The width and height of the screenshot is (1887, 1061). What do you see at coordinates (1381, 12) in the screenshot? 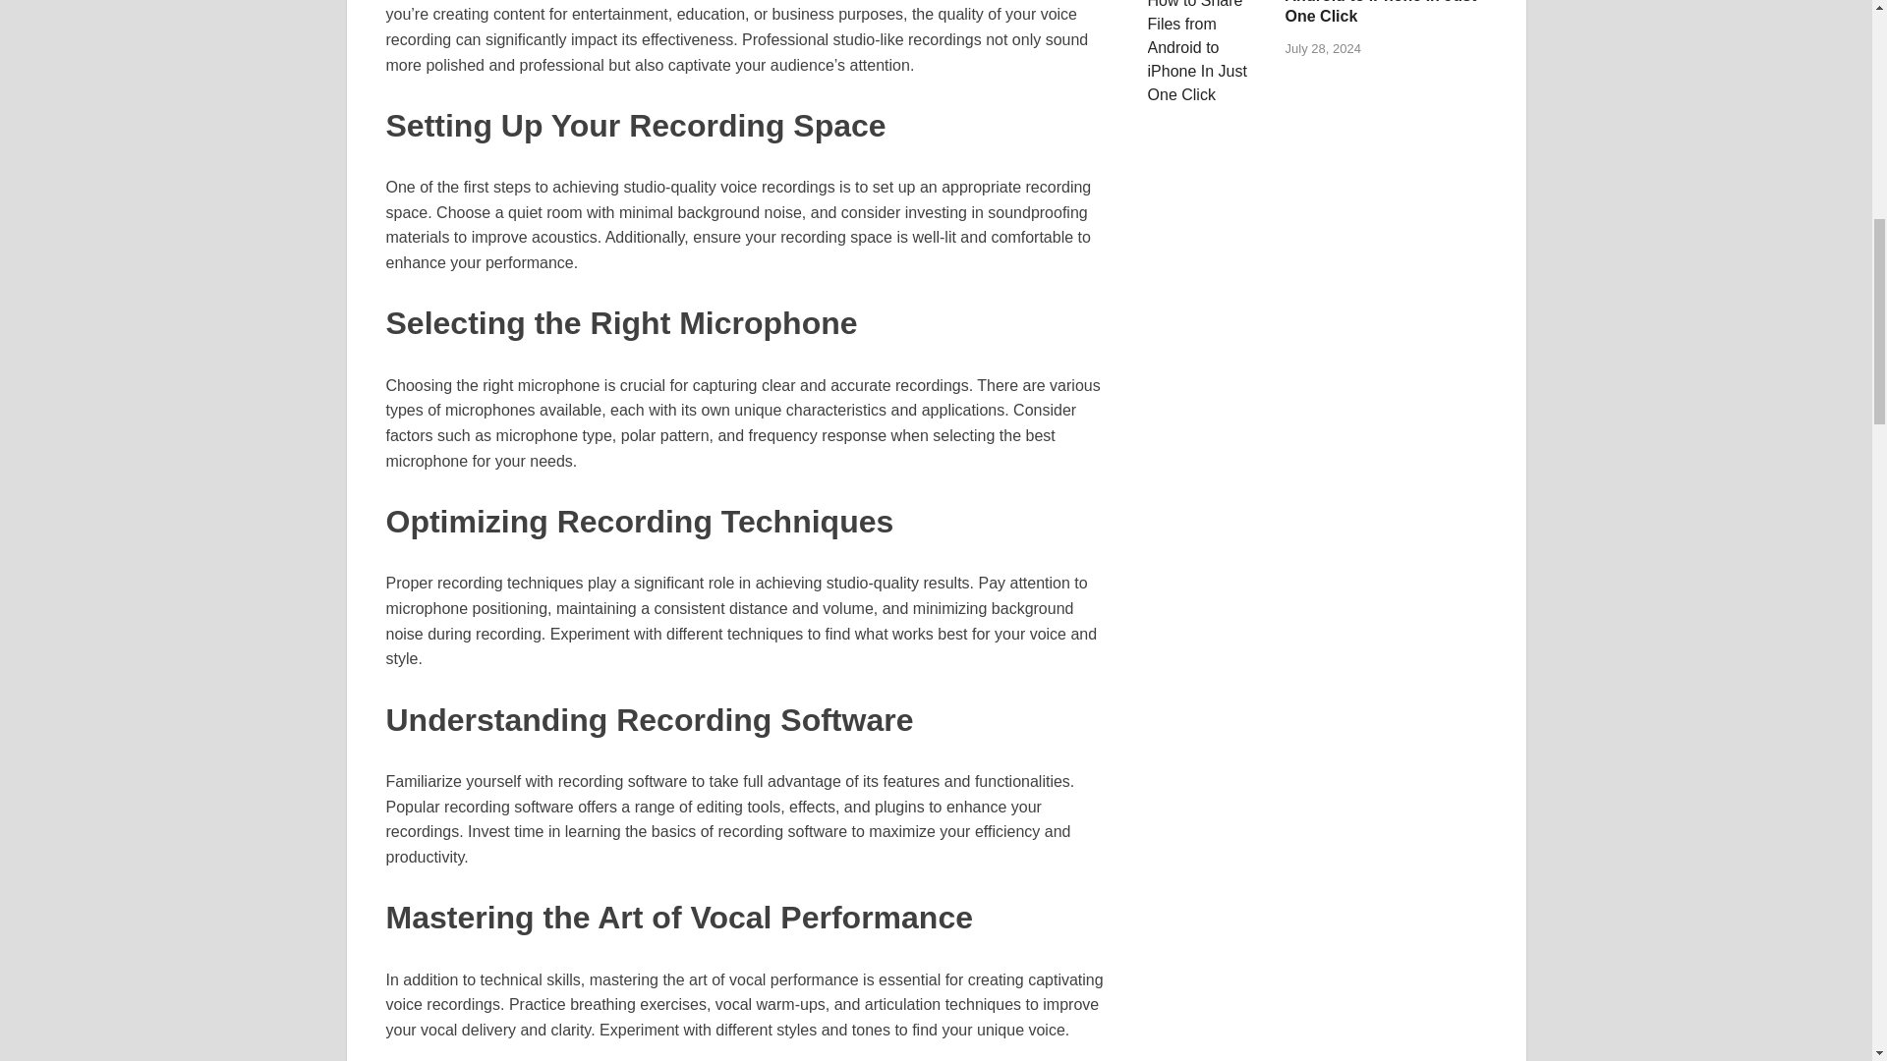
I see `How to Share Files from Android to iPhone In Just One Click` at bounding box center [1381, 12].